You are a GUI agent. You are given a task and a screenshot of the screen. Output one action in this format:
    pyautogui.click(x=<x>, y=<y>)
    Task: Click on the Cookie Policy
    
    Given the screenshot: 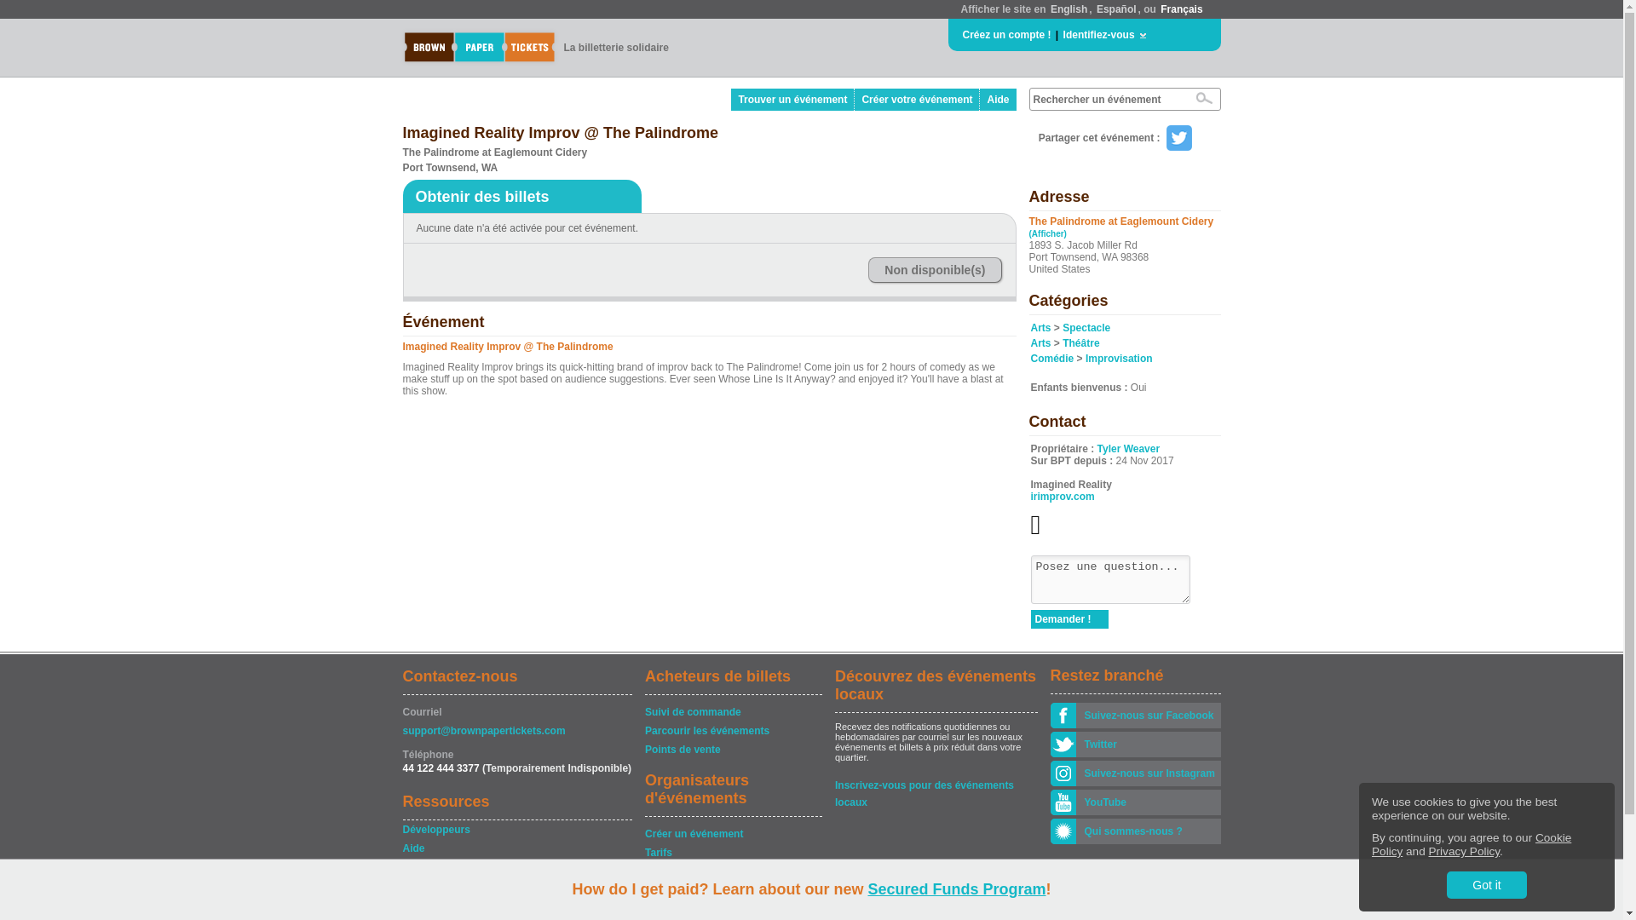 What is the action you would take?
    pyautogui.click(x=1471, y=844)
    